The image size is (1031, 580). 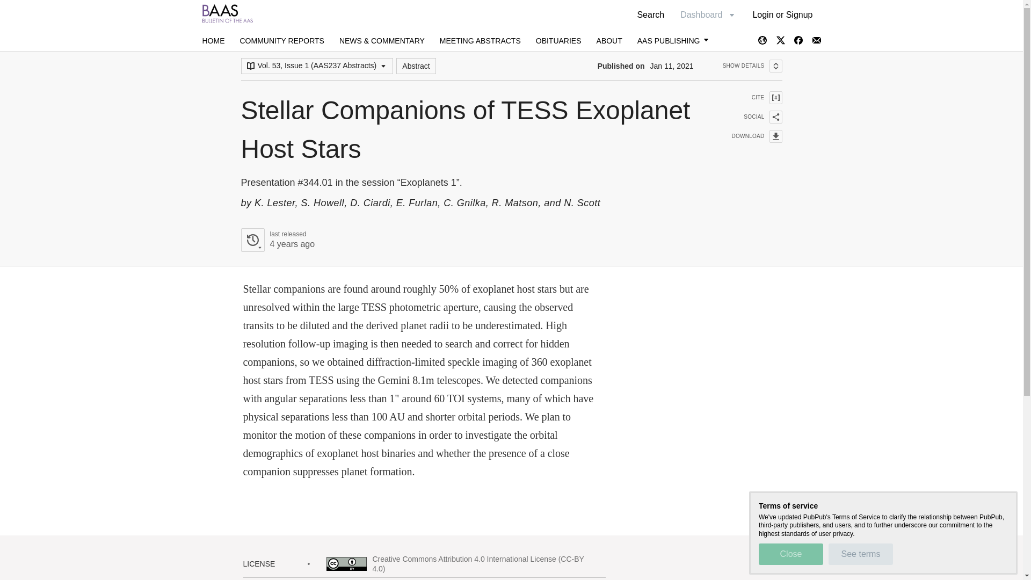 What do you see at coordinates (650, 15) in the screenshot?
I see `Search` at bounding box center [650, 15].